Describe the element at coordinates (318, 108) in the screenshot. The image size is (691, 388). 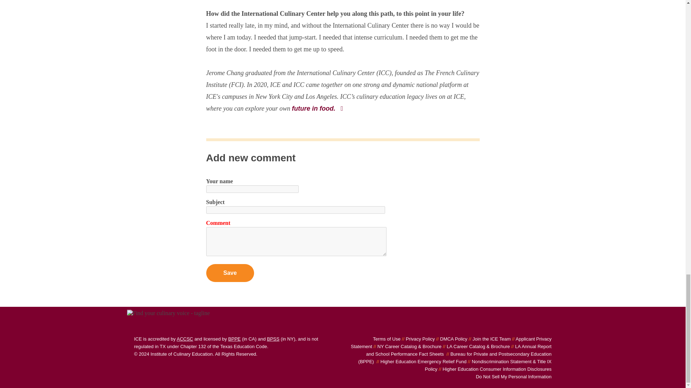
I see `future in food.` at that location.